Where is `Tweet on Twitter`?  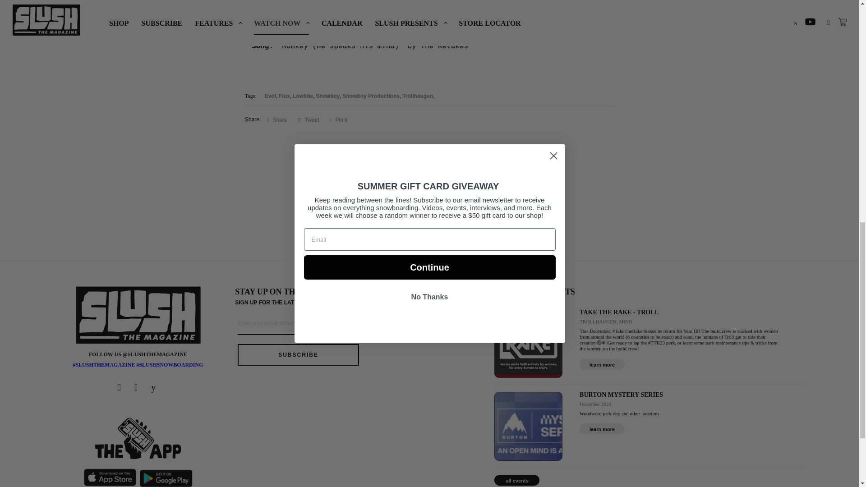
Tweet on Twitter is located at coordinates (309, 119).